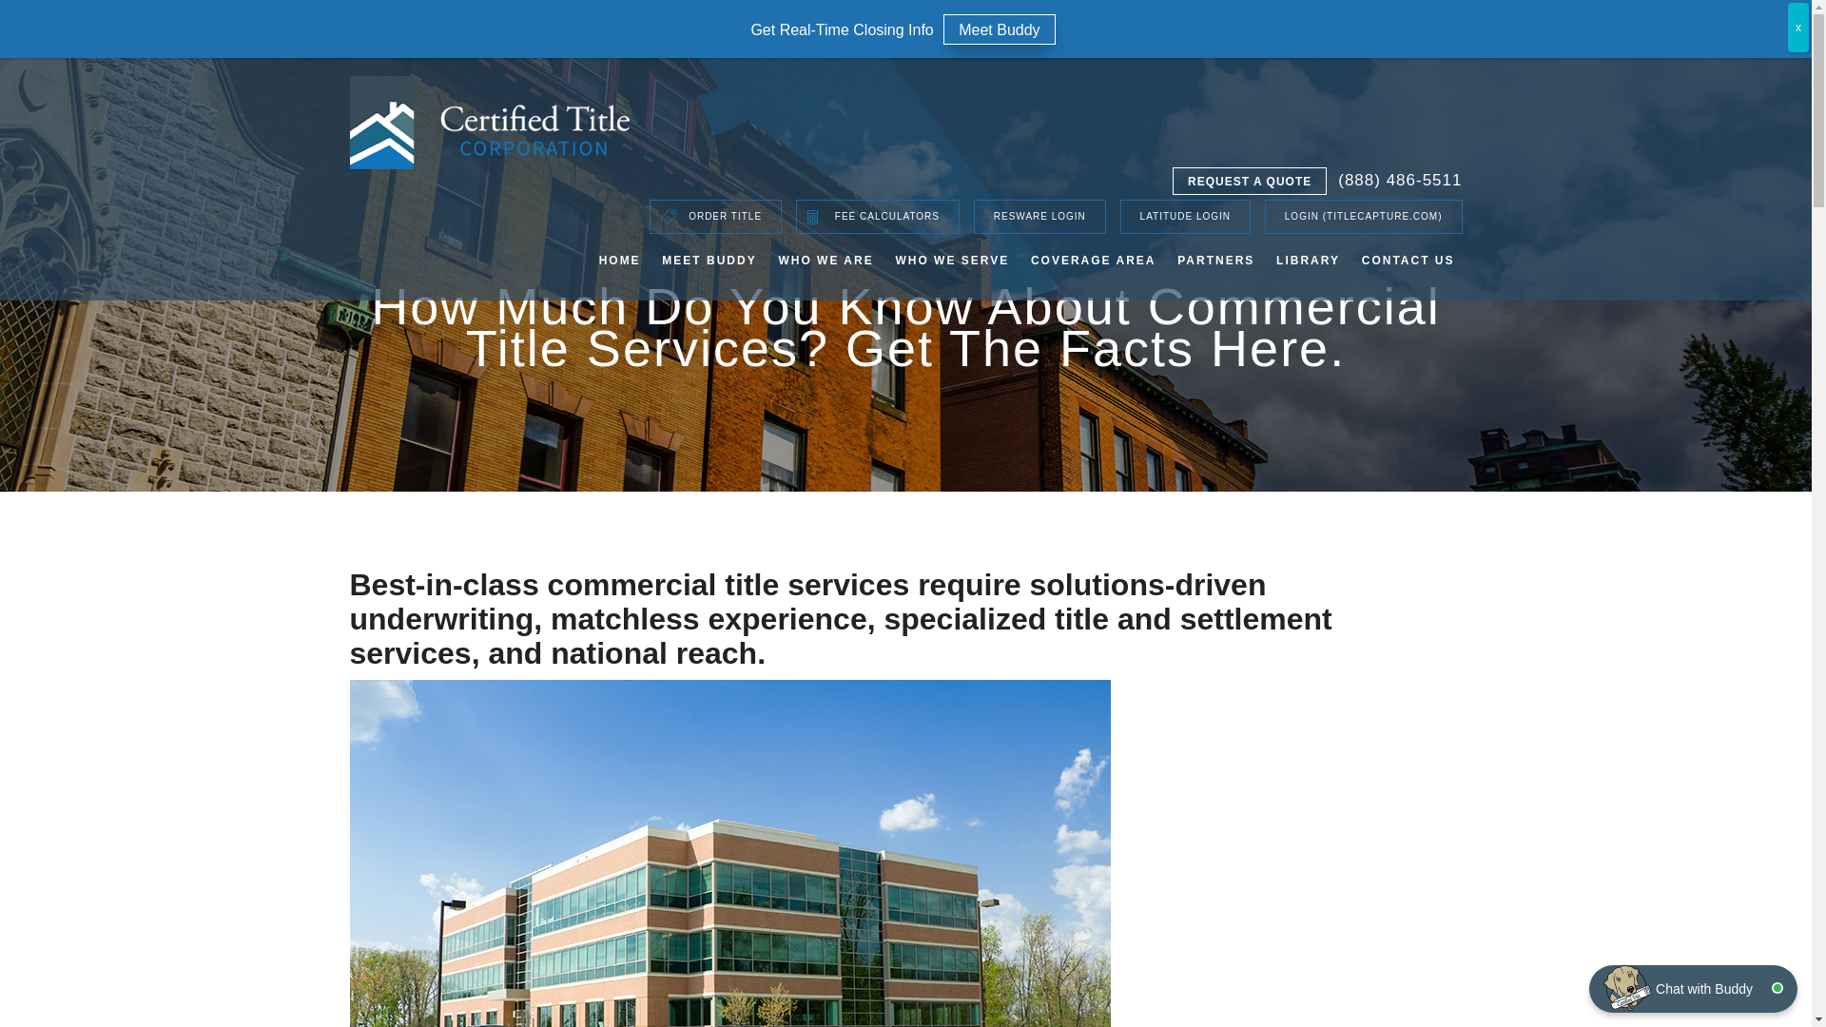  I want to click on REQUEST A QUOTE, so click(1250, 181).